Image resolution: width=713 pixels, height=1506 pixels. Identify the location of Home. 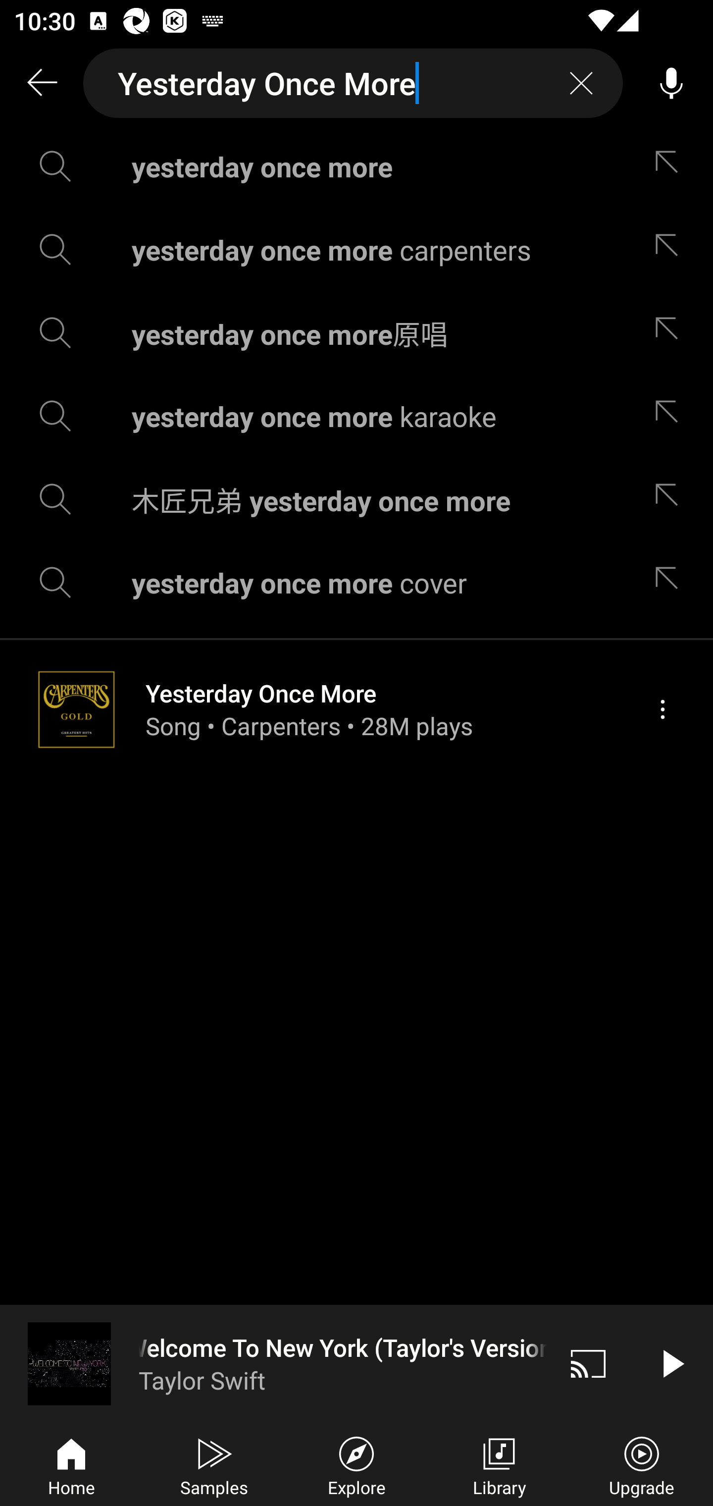
(71, 1464).